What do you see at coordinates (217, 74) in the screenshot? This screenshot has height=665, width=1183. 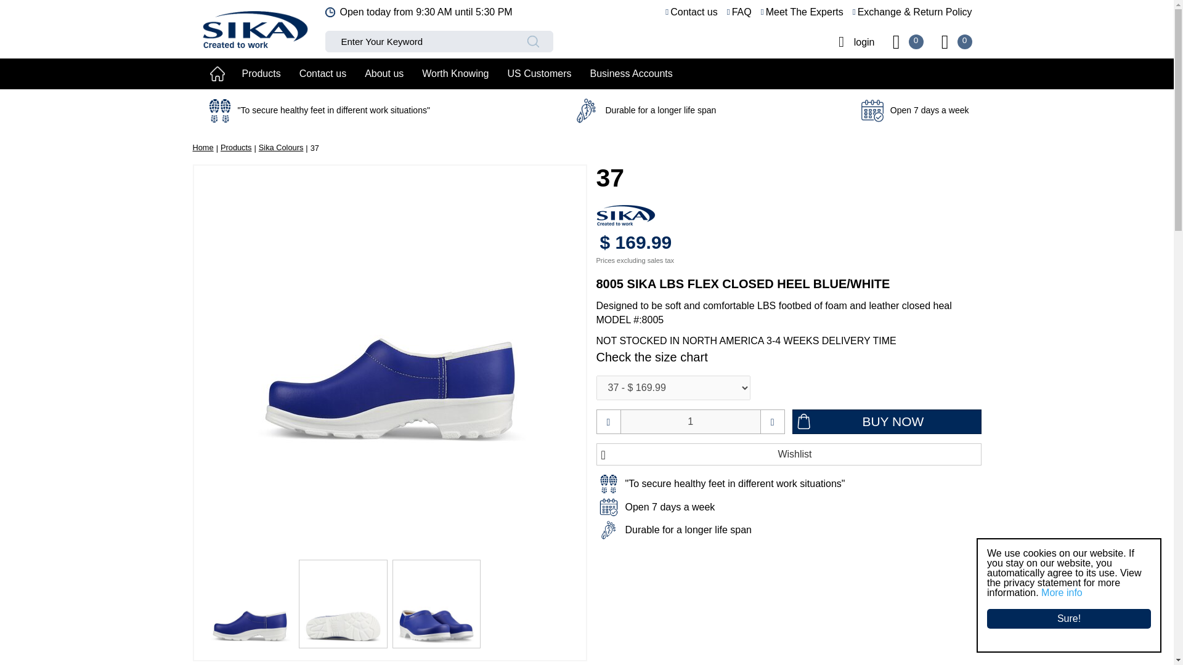 I see `Home` at bounding box center [217, 74].